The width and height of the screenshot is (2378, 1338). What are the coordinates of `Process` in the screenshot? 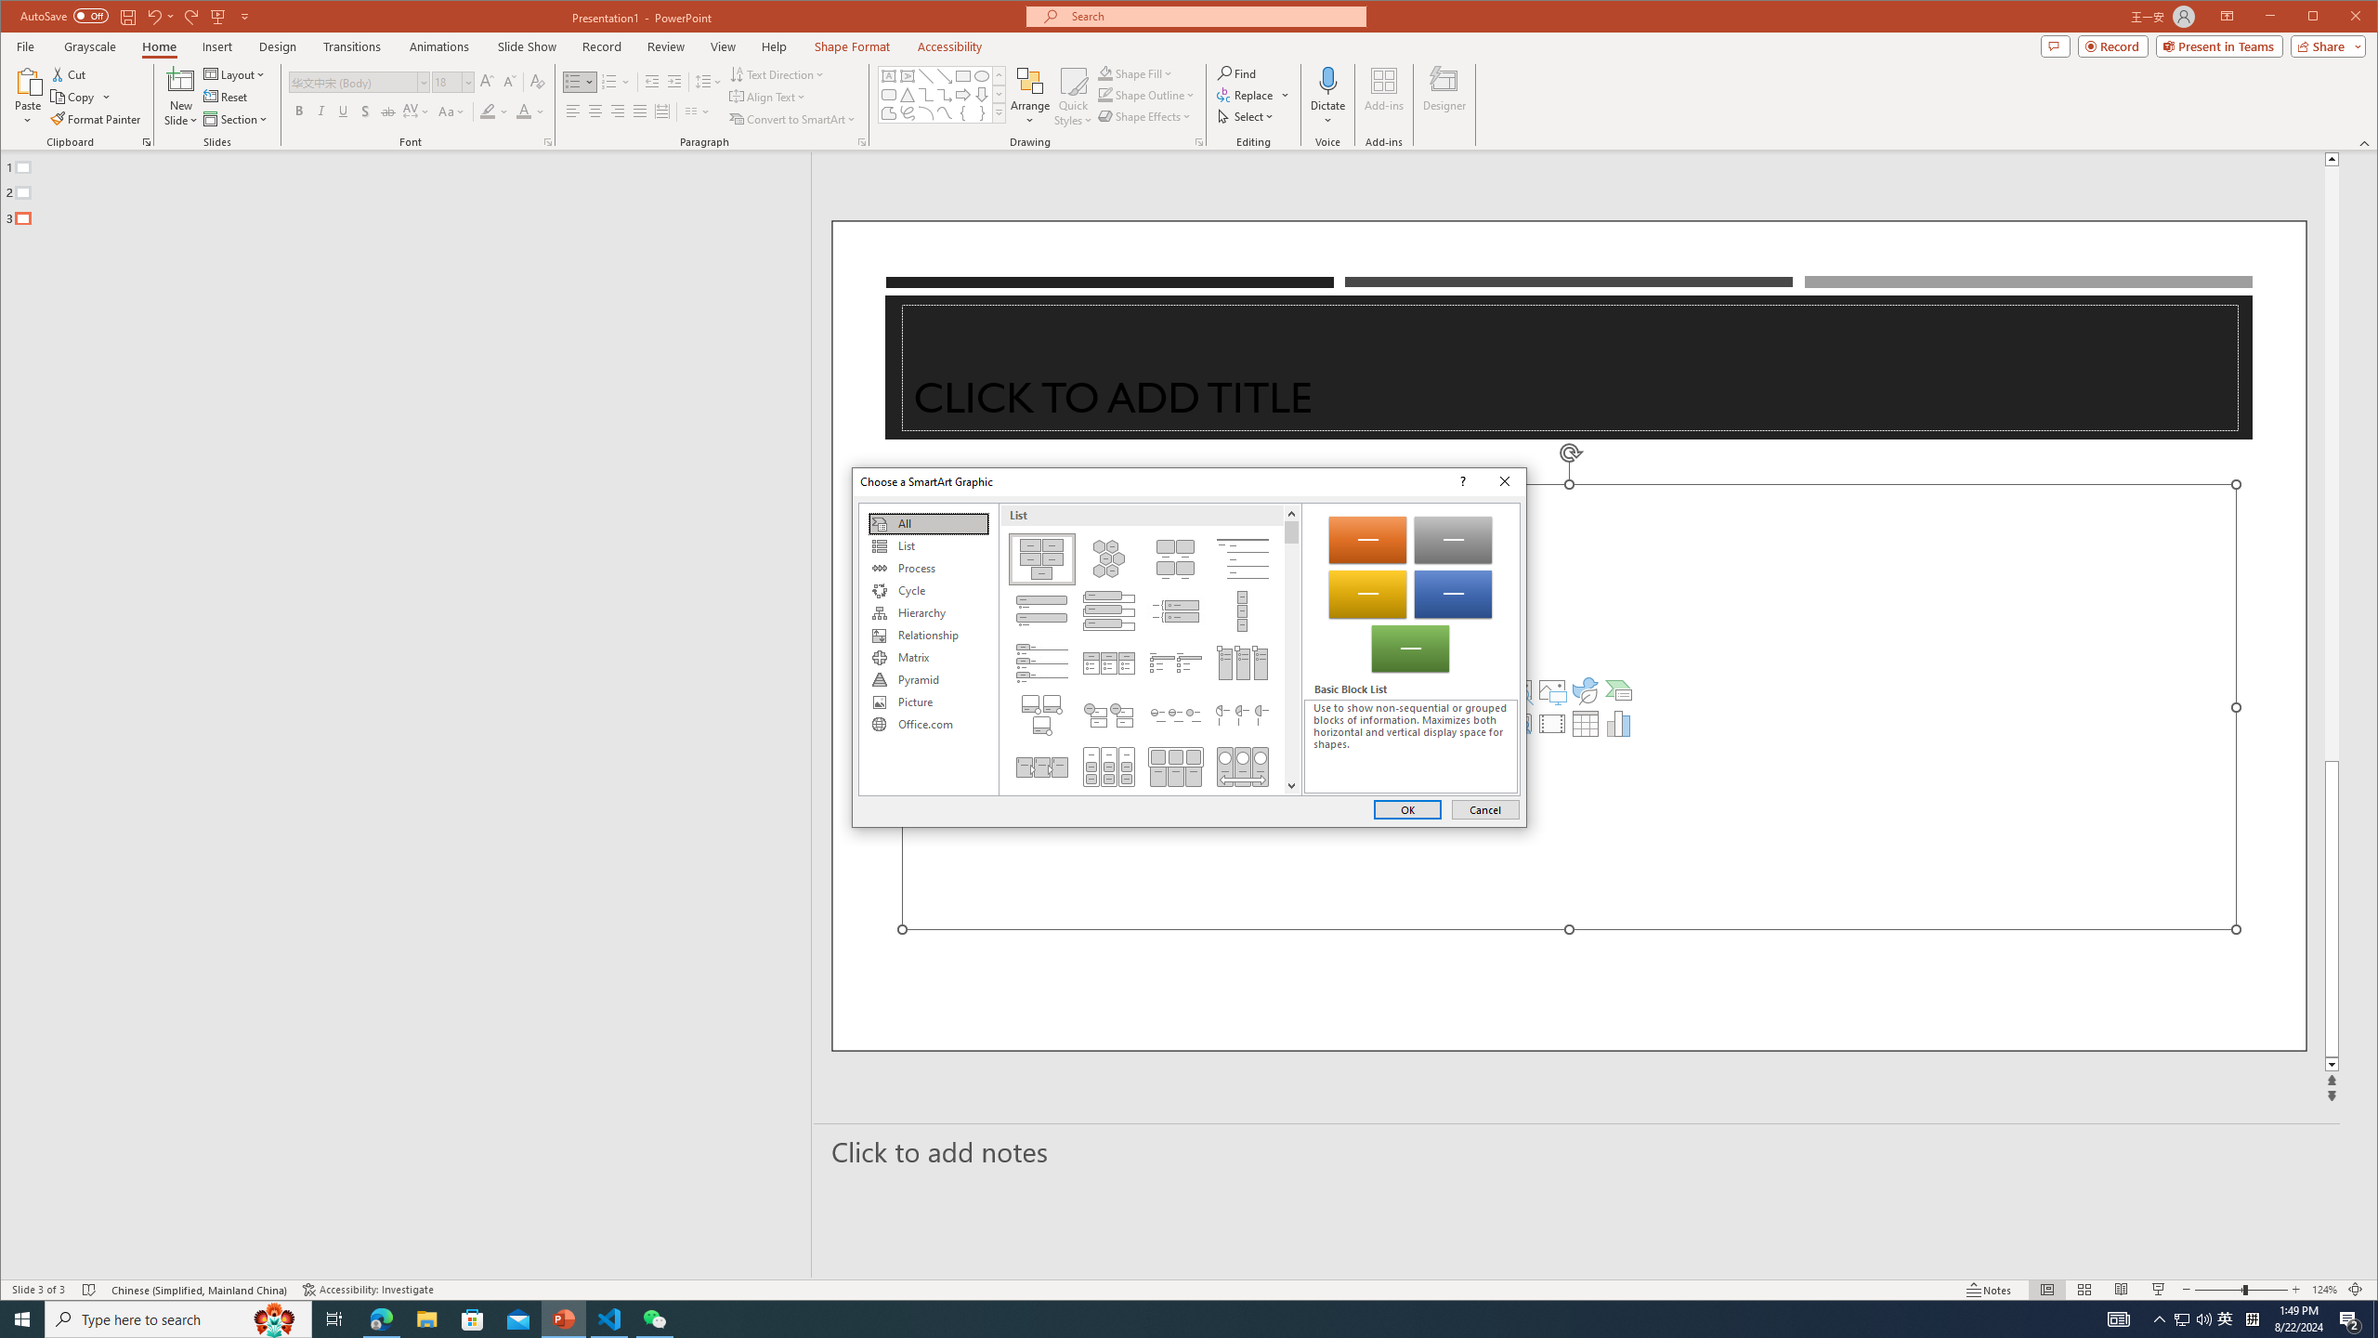 It's located at (928, 569).